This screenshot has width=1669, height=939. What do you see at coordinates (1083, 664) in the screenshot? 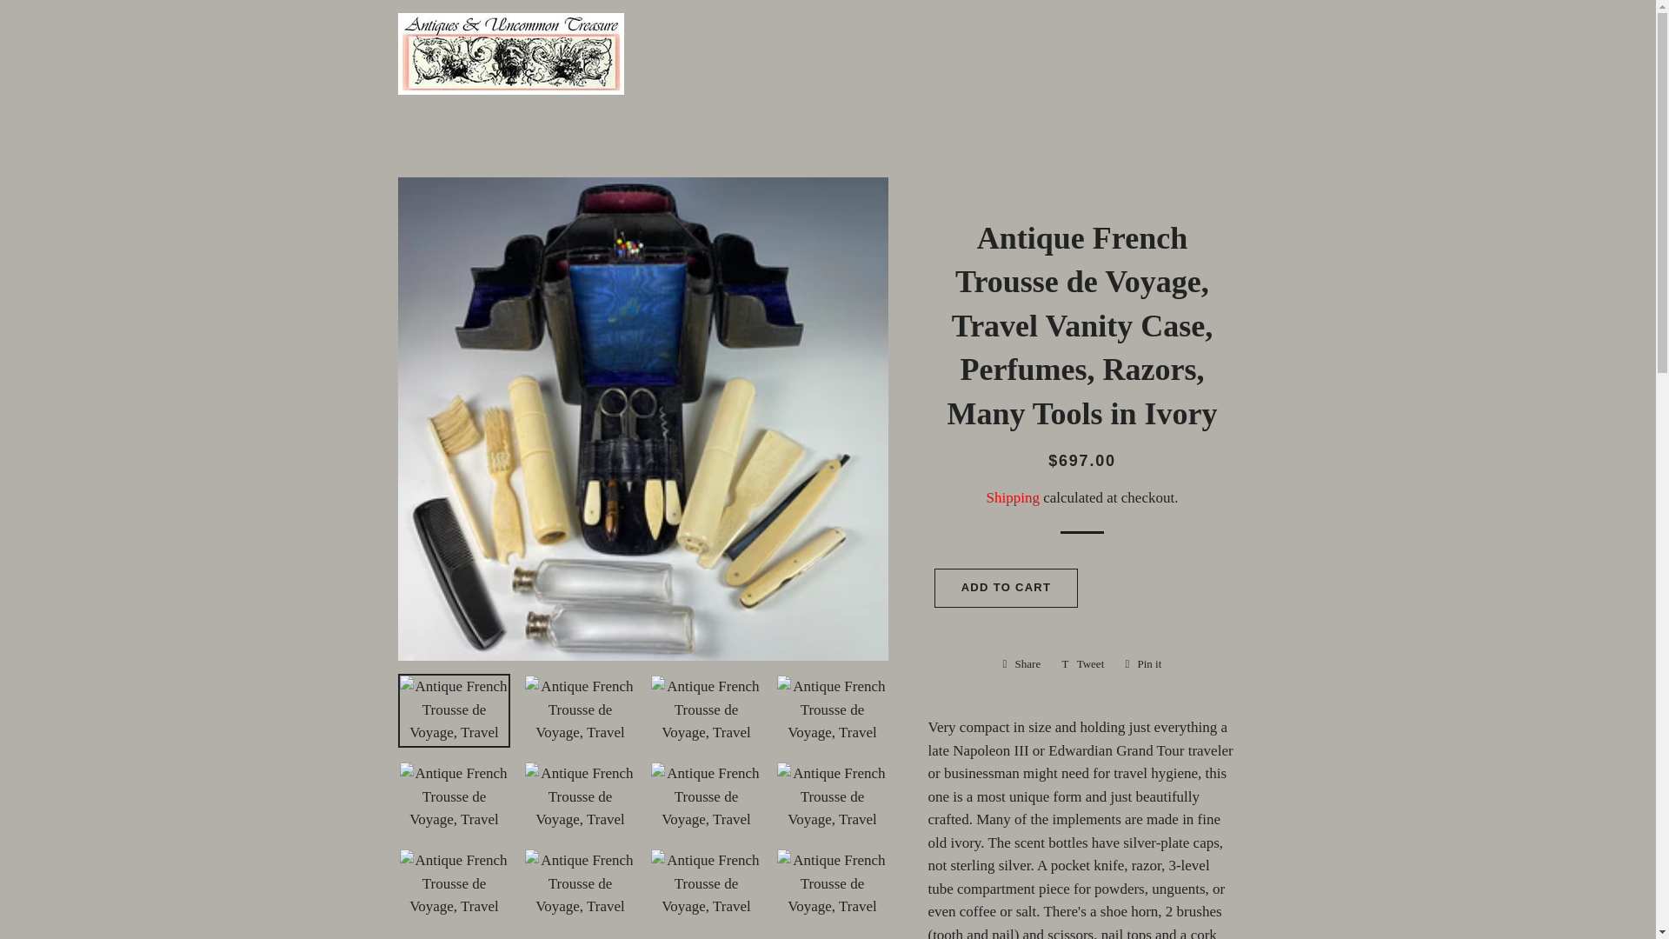
I see `Tweet on Twitter` at bounding box center [1083, 664].